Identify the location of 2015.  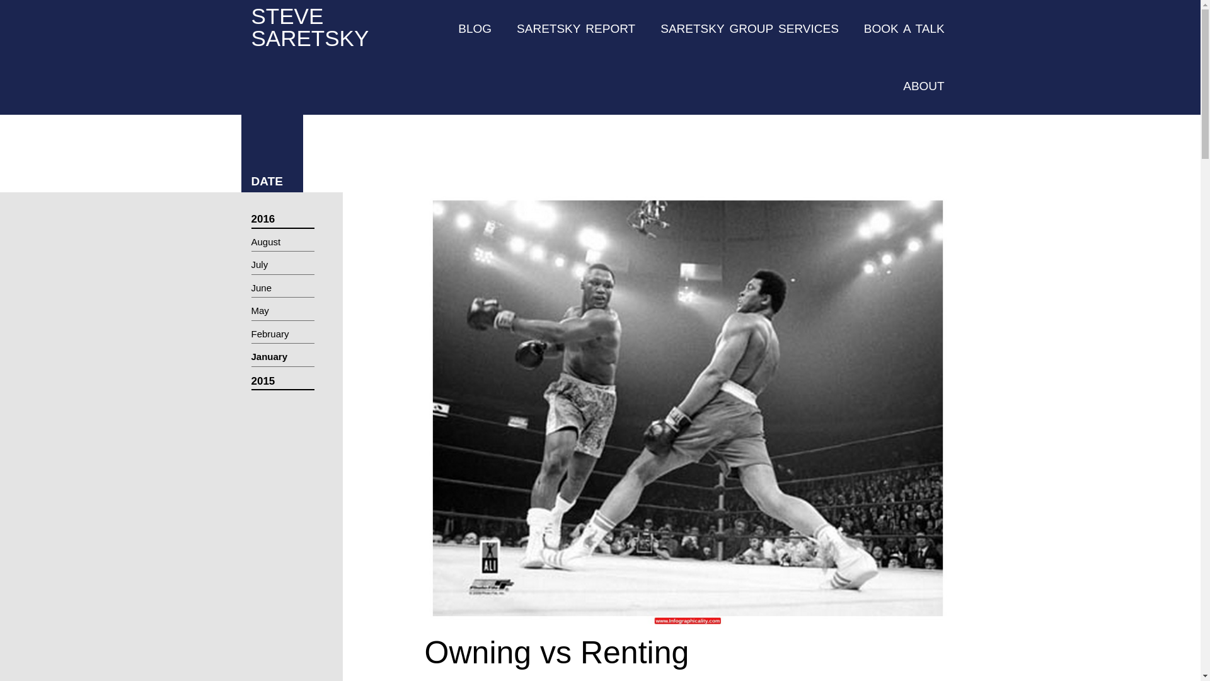
(282, 381).